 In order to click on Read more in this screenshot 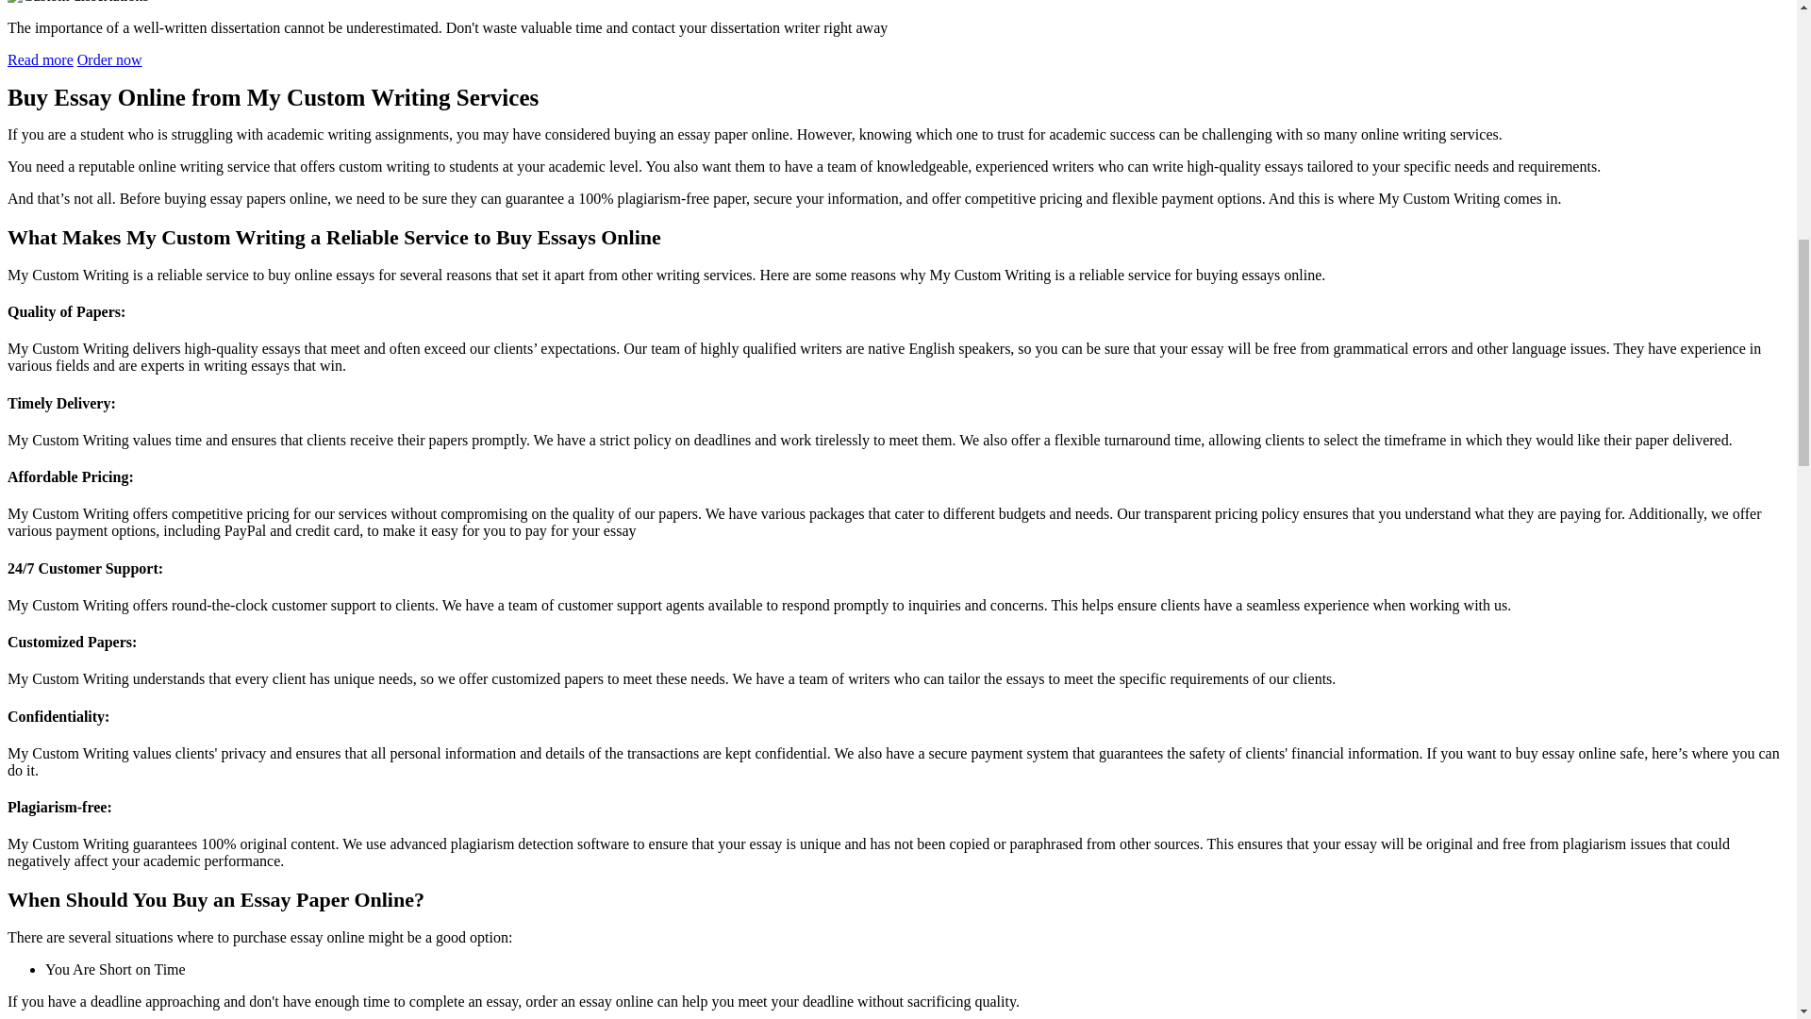, I will do `click(40, 60)`.